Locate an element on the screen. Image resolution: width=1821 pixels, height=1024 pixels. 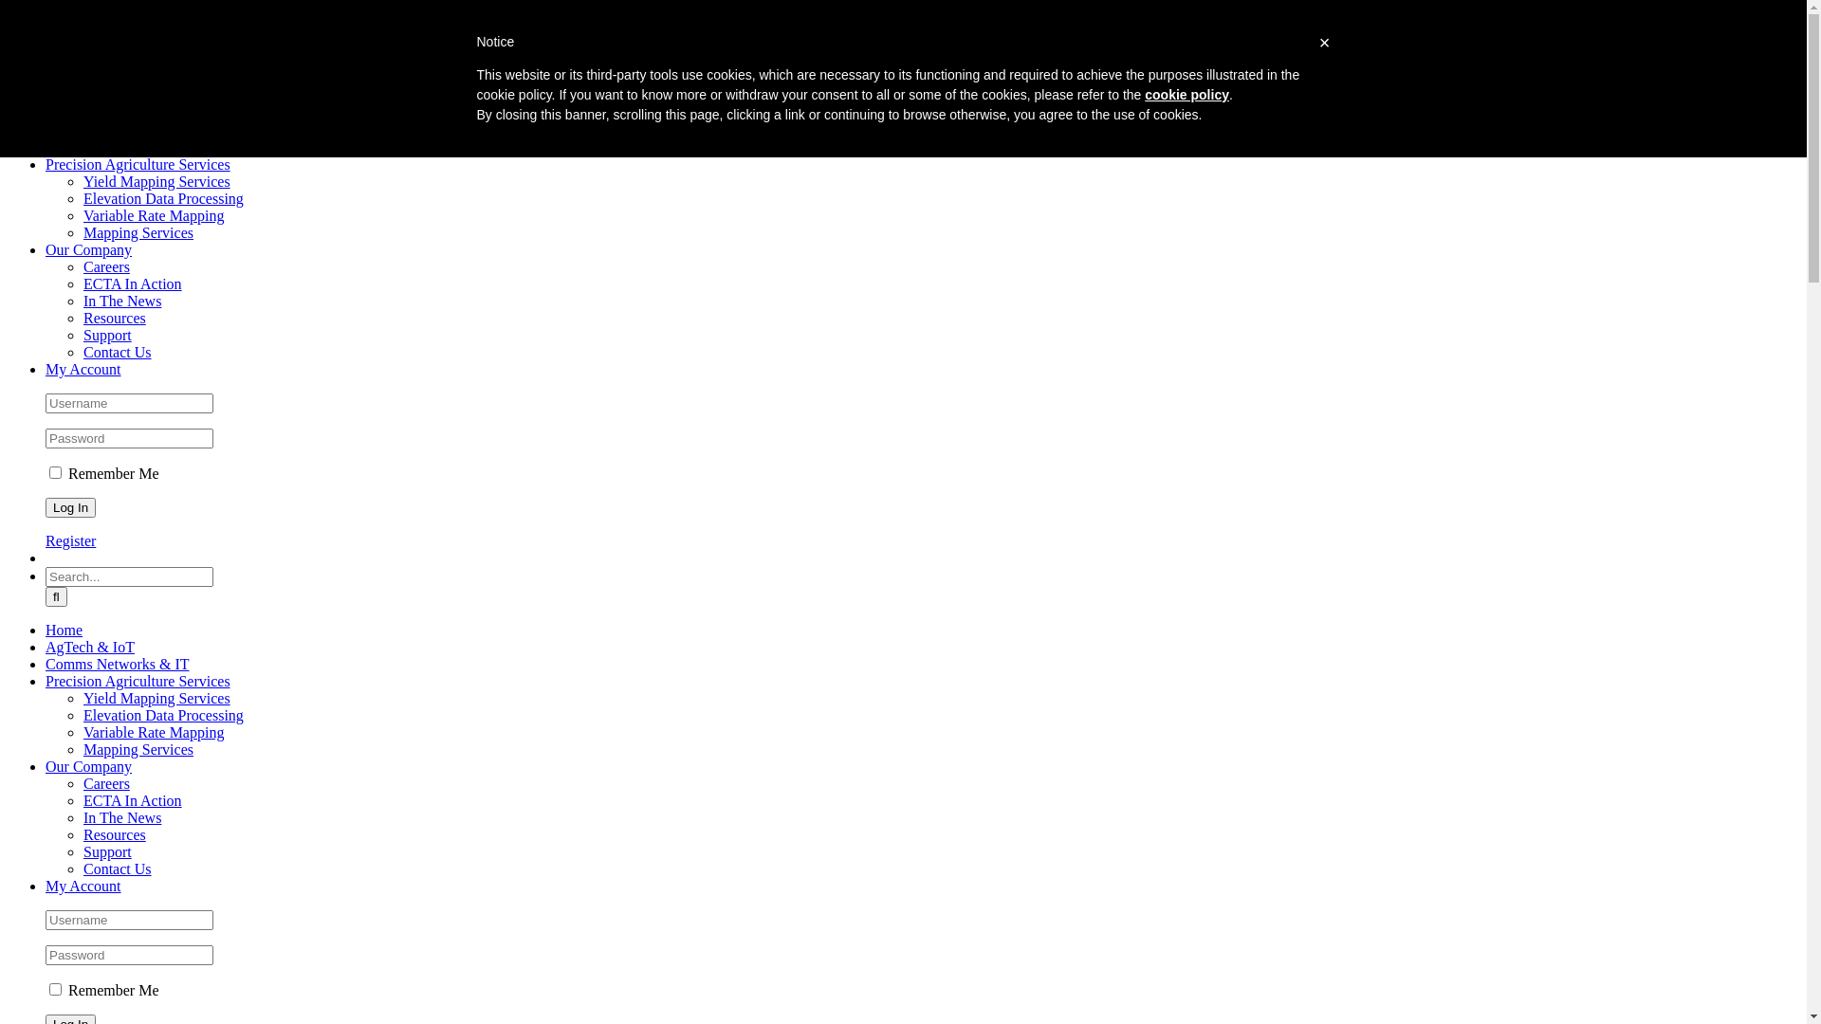
Elevation Data Processing is located at coordinates (163, 199).